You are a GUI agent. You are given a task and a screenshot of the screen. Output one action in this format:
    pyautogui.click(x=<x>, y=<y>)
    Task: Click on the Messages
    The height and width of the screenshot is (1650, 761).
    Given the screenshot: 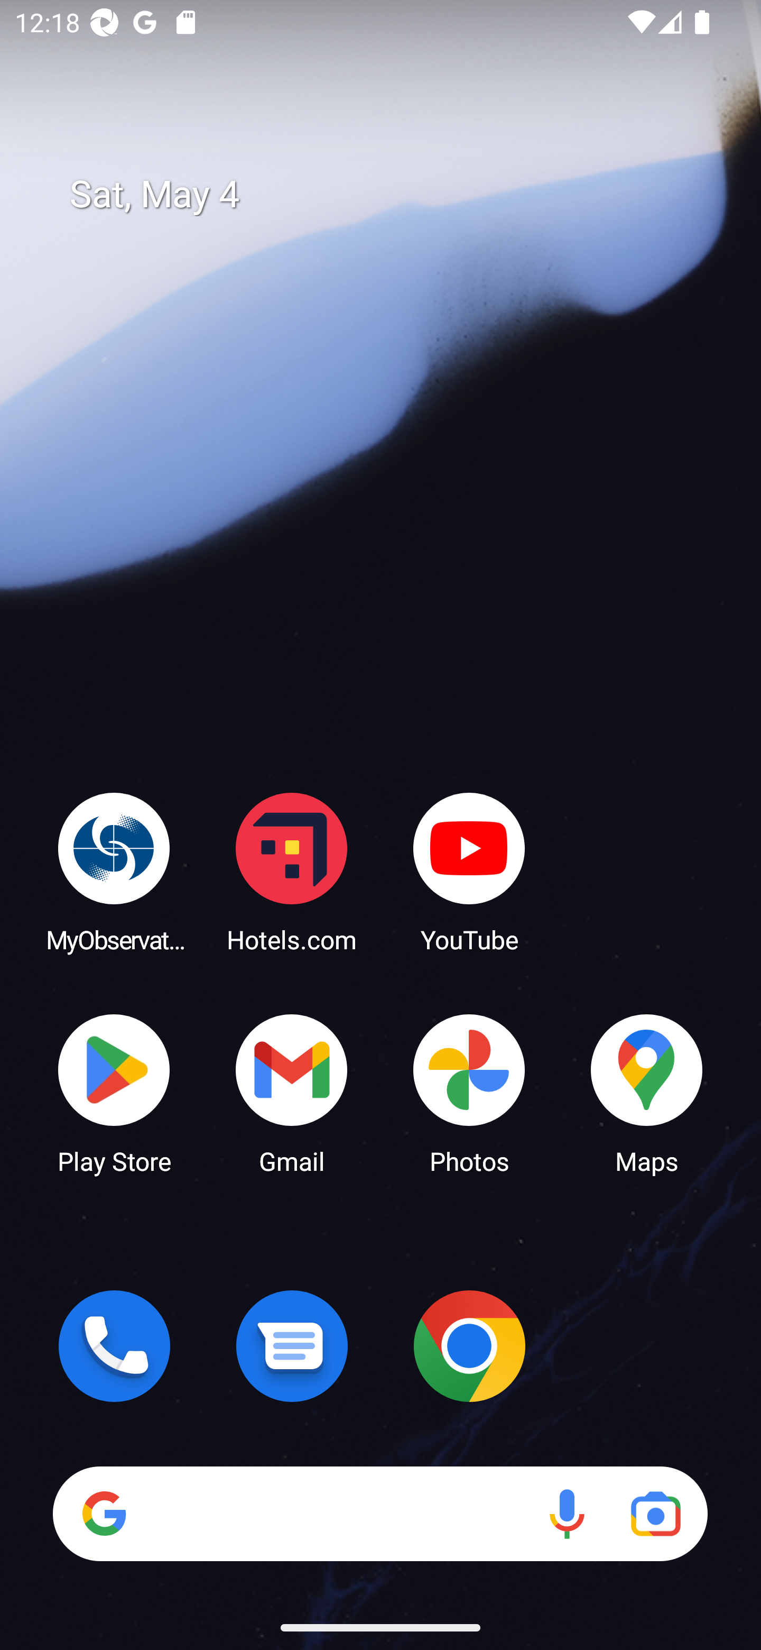 What is the action you would take?
    pyautogui.click(x=292, y=1346)
    